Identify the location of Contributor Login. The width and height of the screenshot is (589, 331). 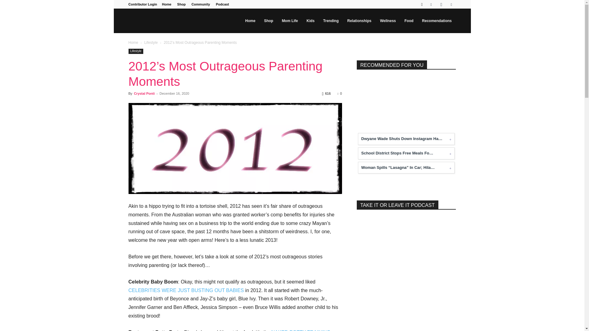
(142, 4).